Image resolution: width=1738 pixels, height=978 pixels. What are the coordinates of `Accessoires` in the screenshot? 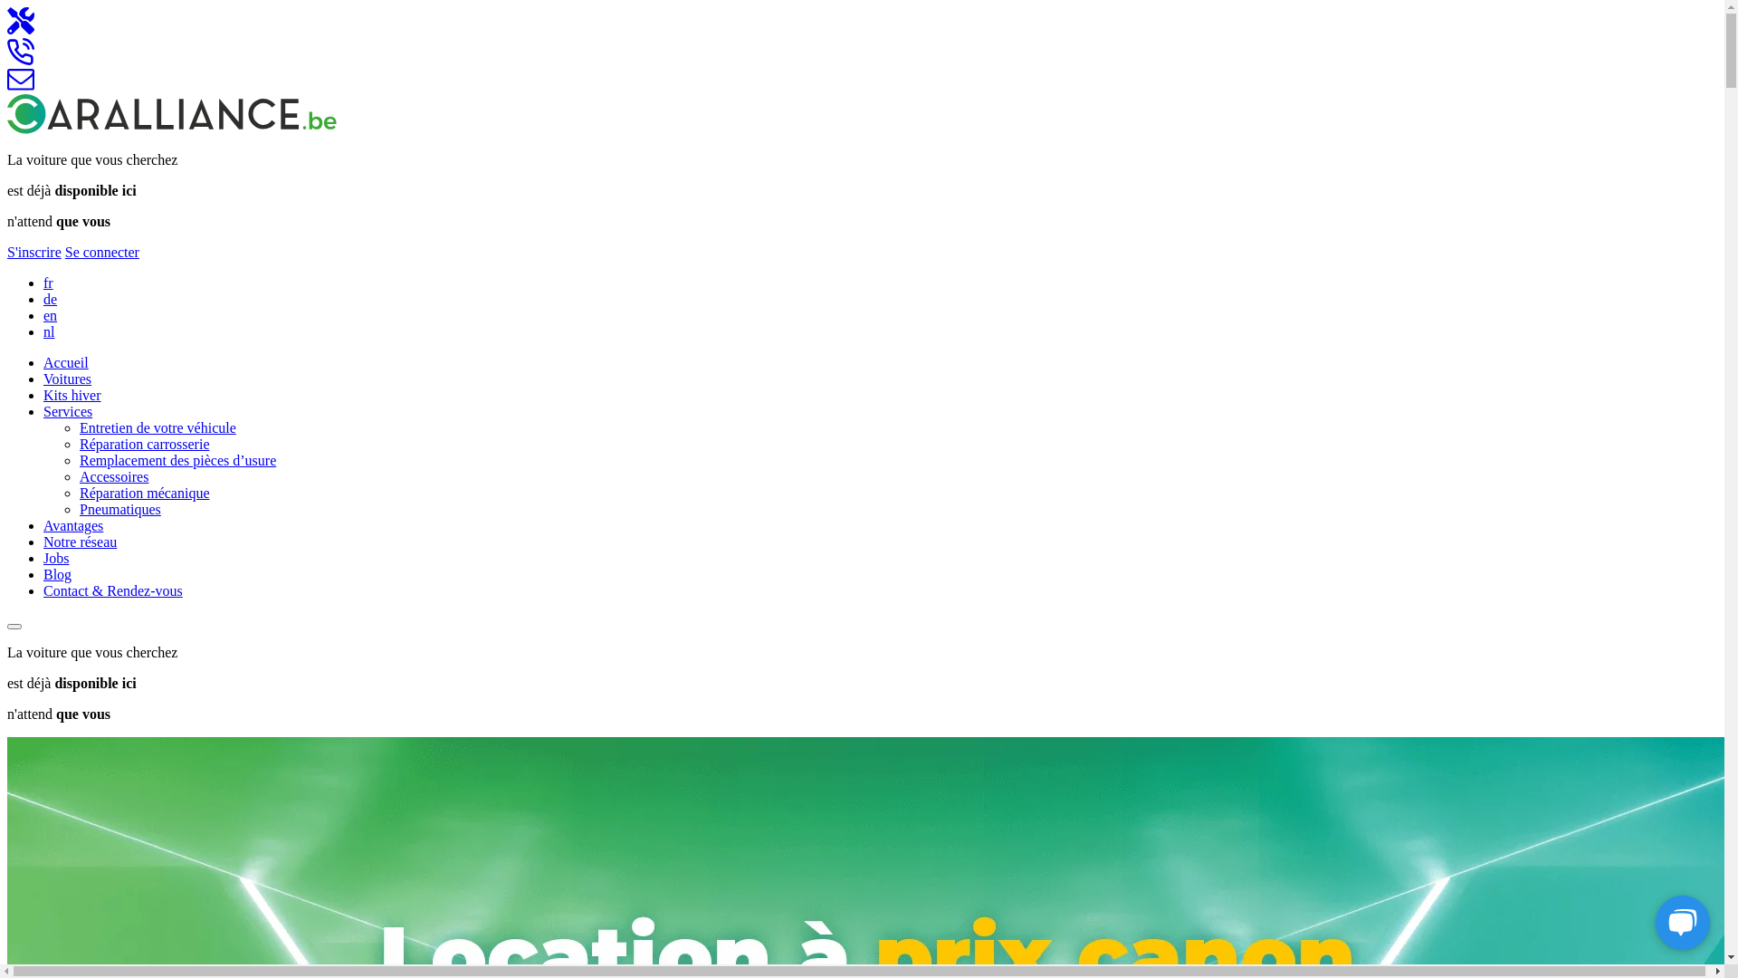 It's located at (114, 476).